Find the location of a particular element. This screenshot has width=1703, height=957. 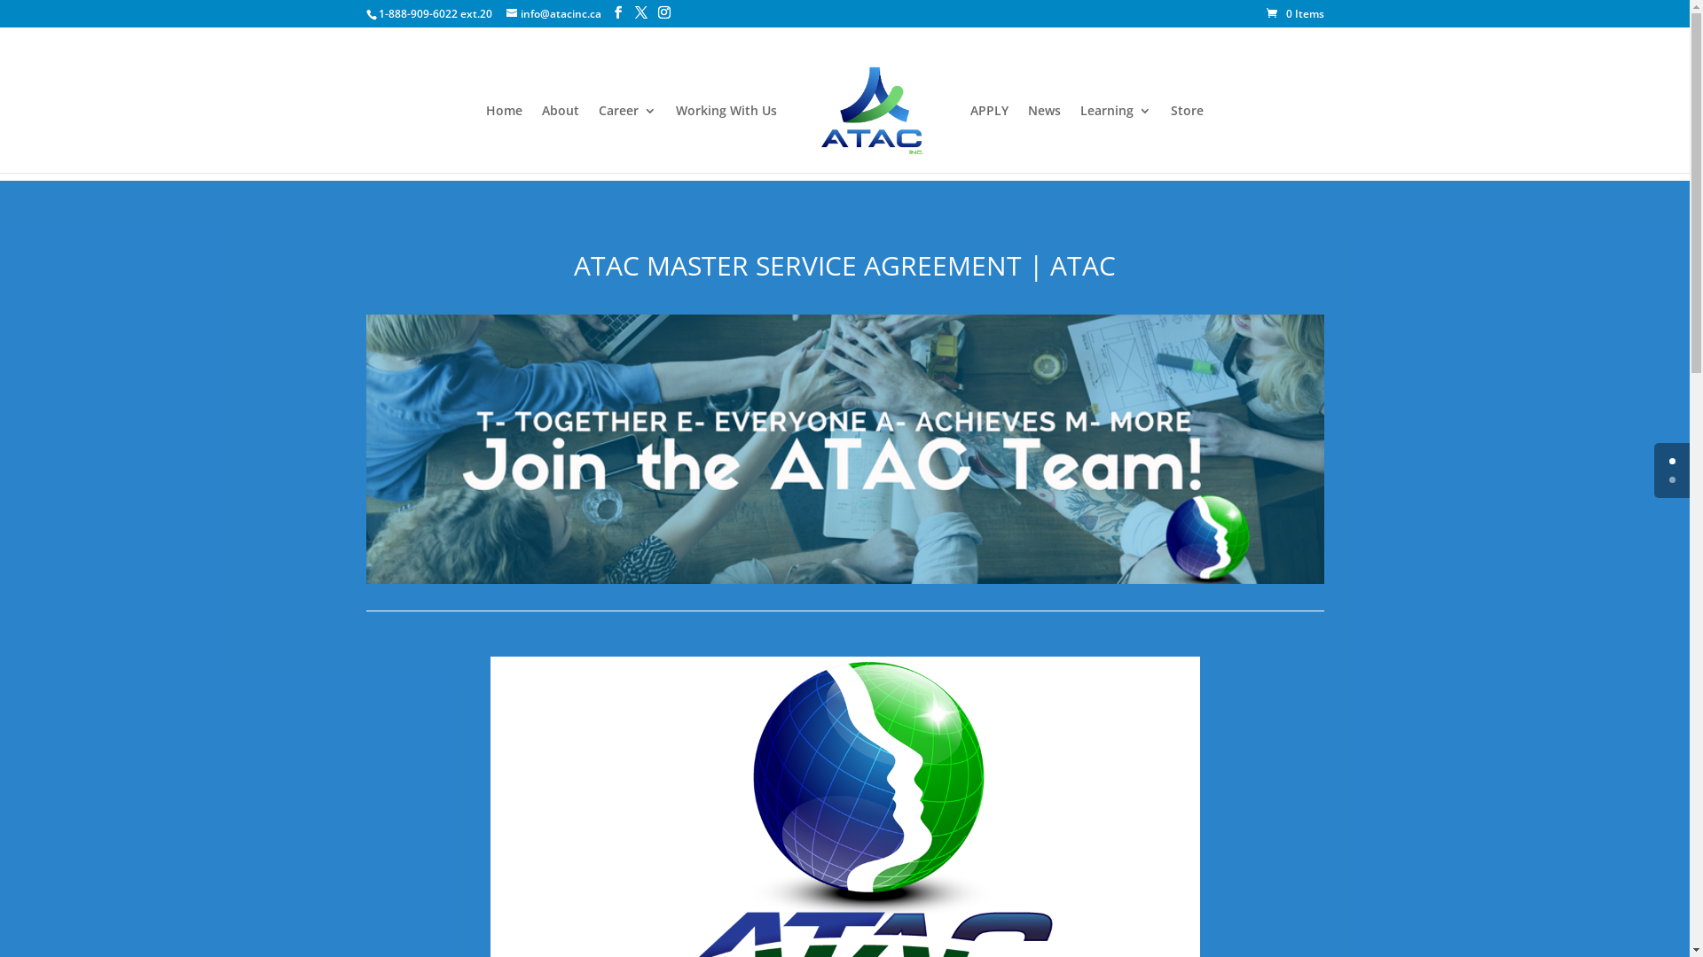

News is located at coordinates (1045, 138).